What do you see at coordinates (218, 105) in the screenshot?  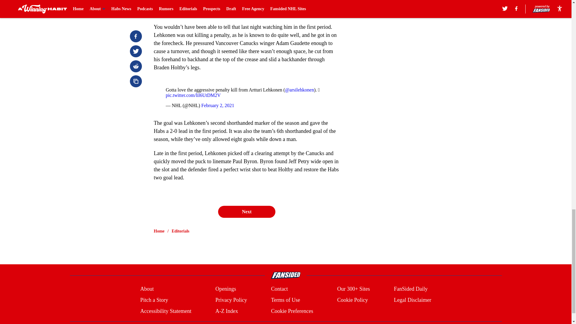 I see `February 2, 2021` at bounding box center [218, 105].